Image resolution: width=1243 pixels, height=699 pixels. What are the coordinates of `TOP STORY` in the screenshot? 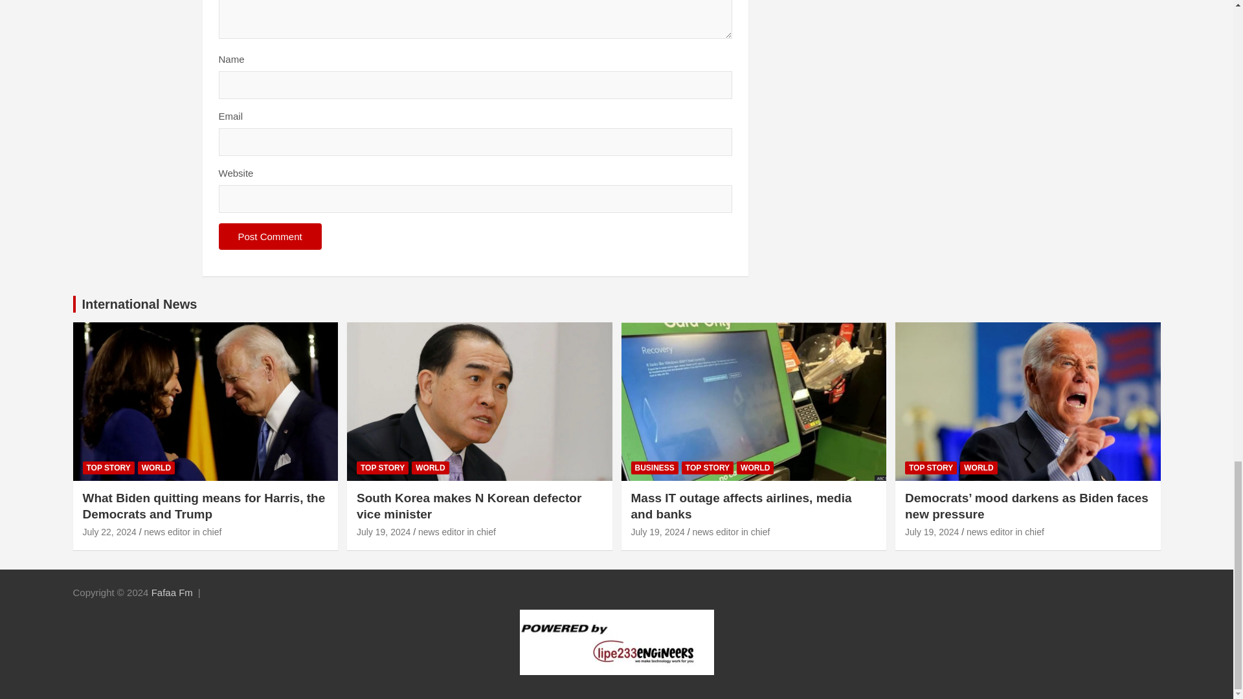 It's located at (383, 468).